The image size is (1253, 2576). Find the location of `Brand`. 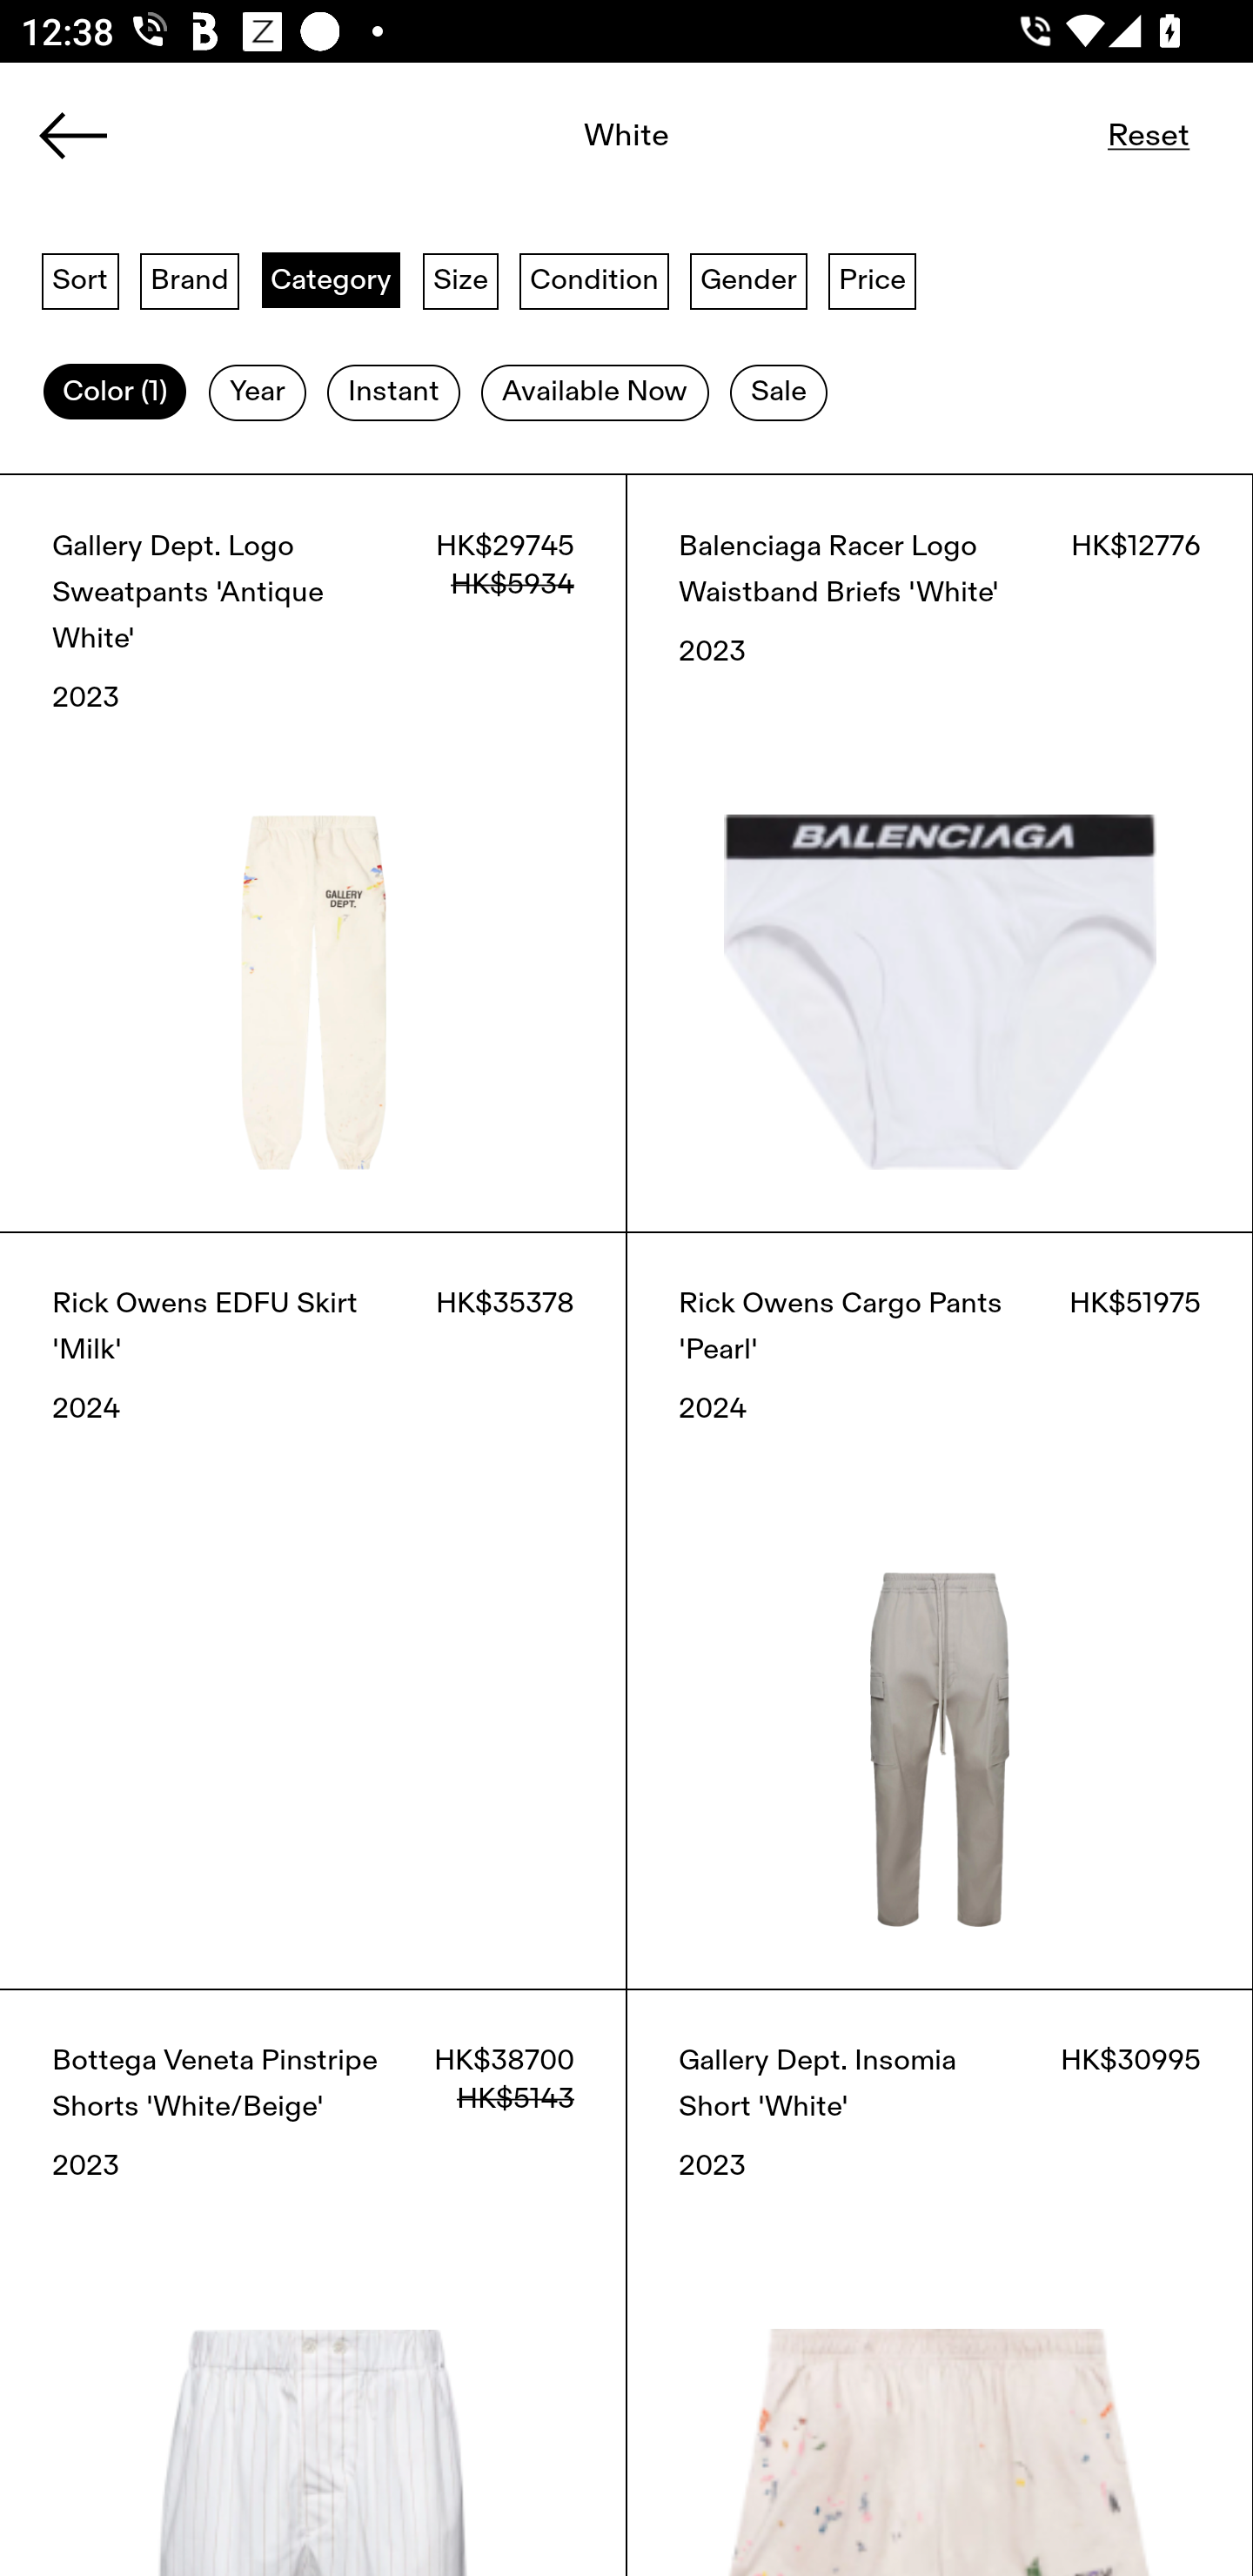

Brand is located at coordinates (190, 279).